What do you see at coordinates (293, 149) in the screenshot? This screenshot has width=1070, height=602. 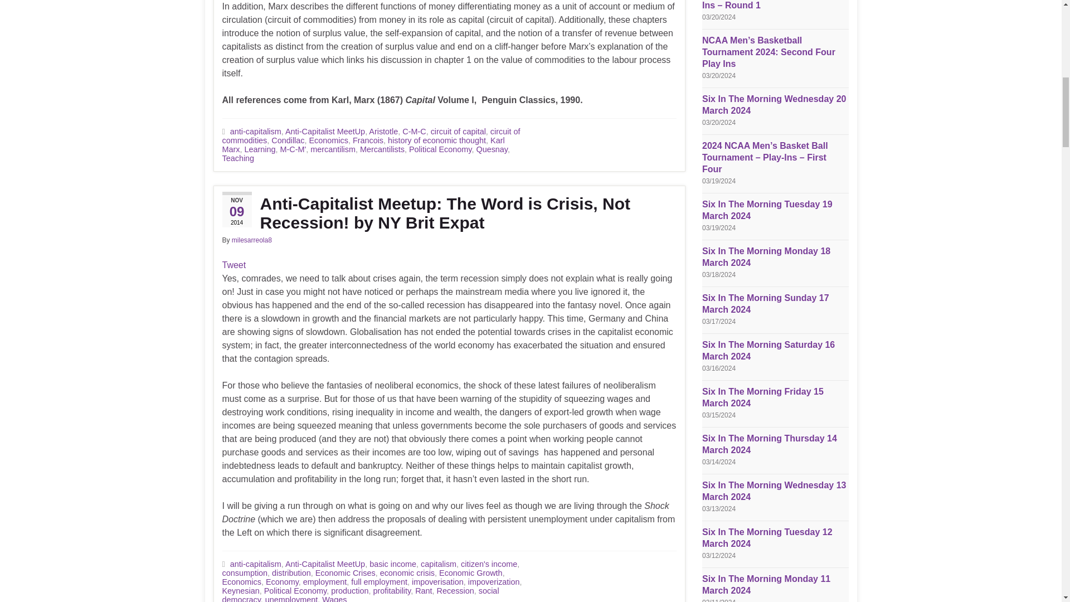 I see `M-C-M'` at bounding box center [293, 149].